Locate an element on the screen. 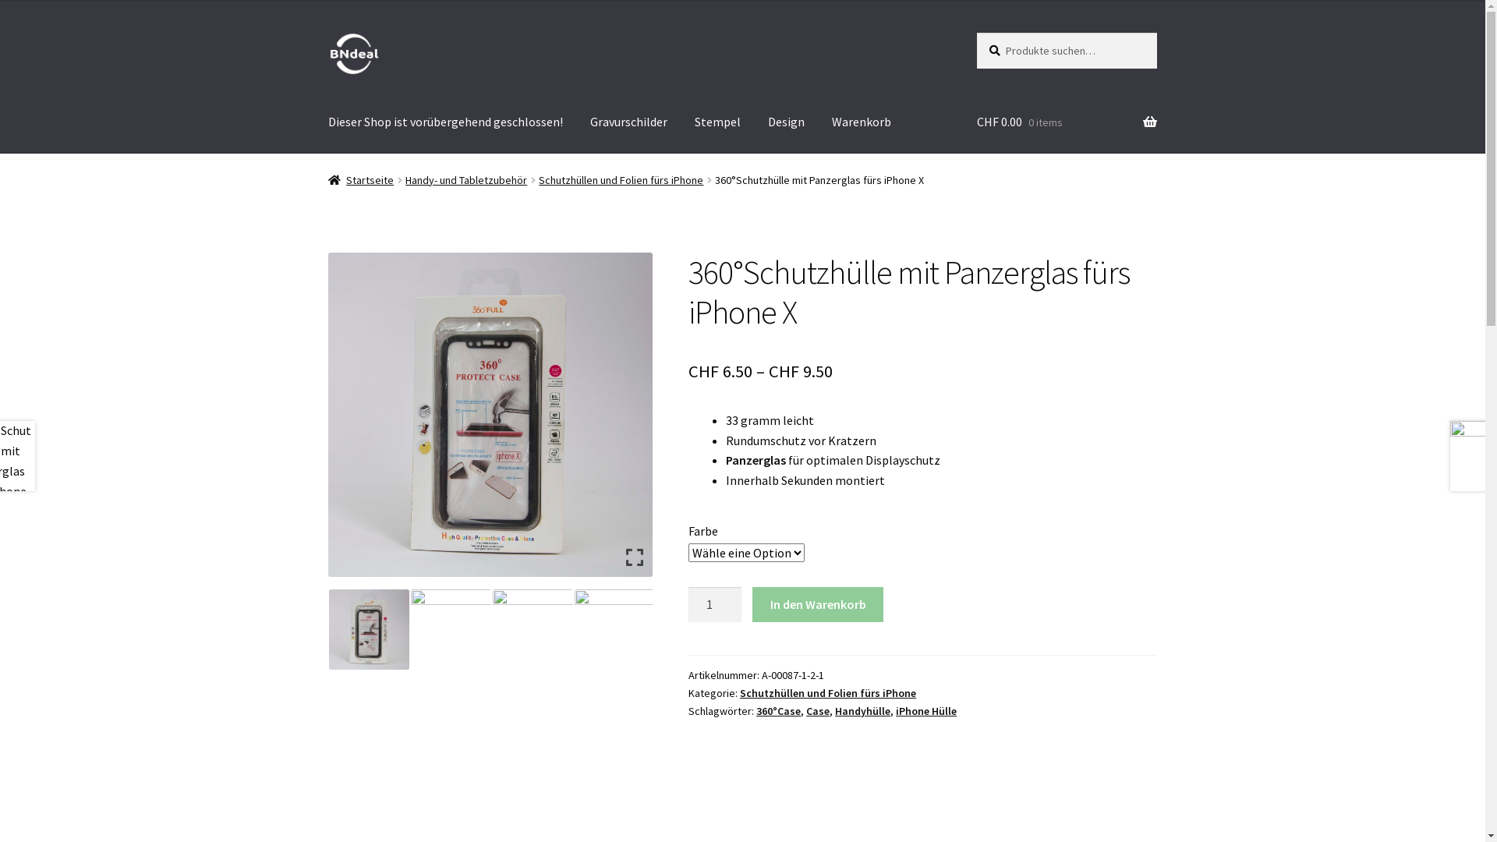 The width and height of the screenshot is (1497, 842). Stempel is located at coordinates (717, 122).